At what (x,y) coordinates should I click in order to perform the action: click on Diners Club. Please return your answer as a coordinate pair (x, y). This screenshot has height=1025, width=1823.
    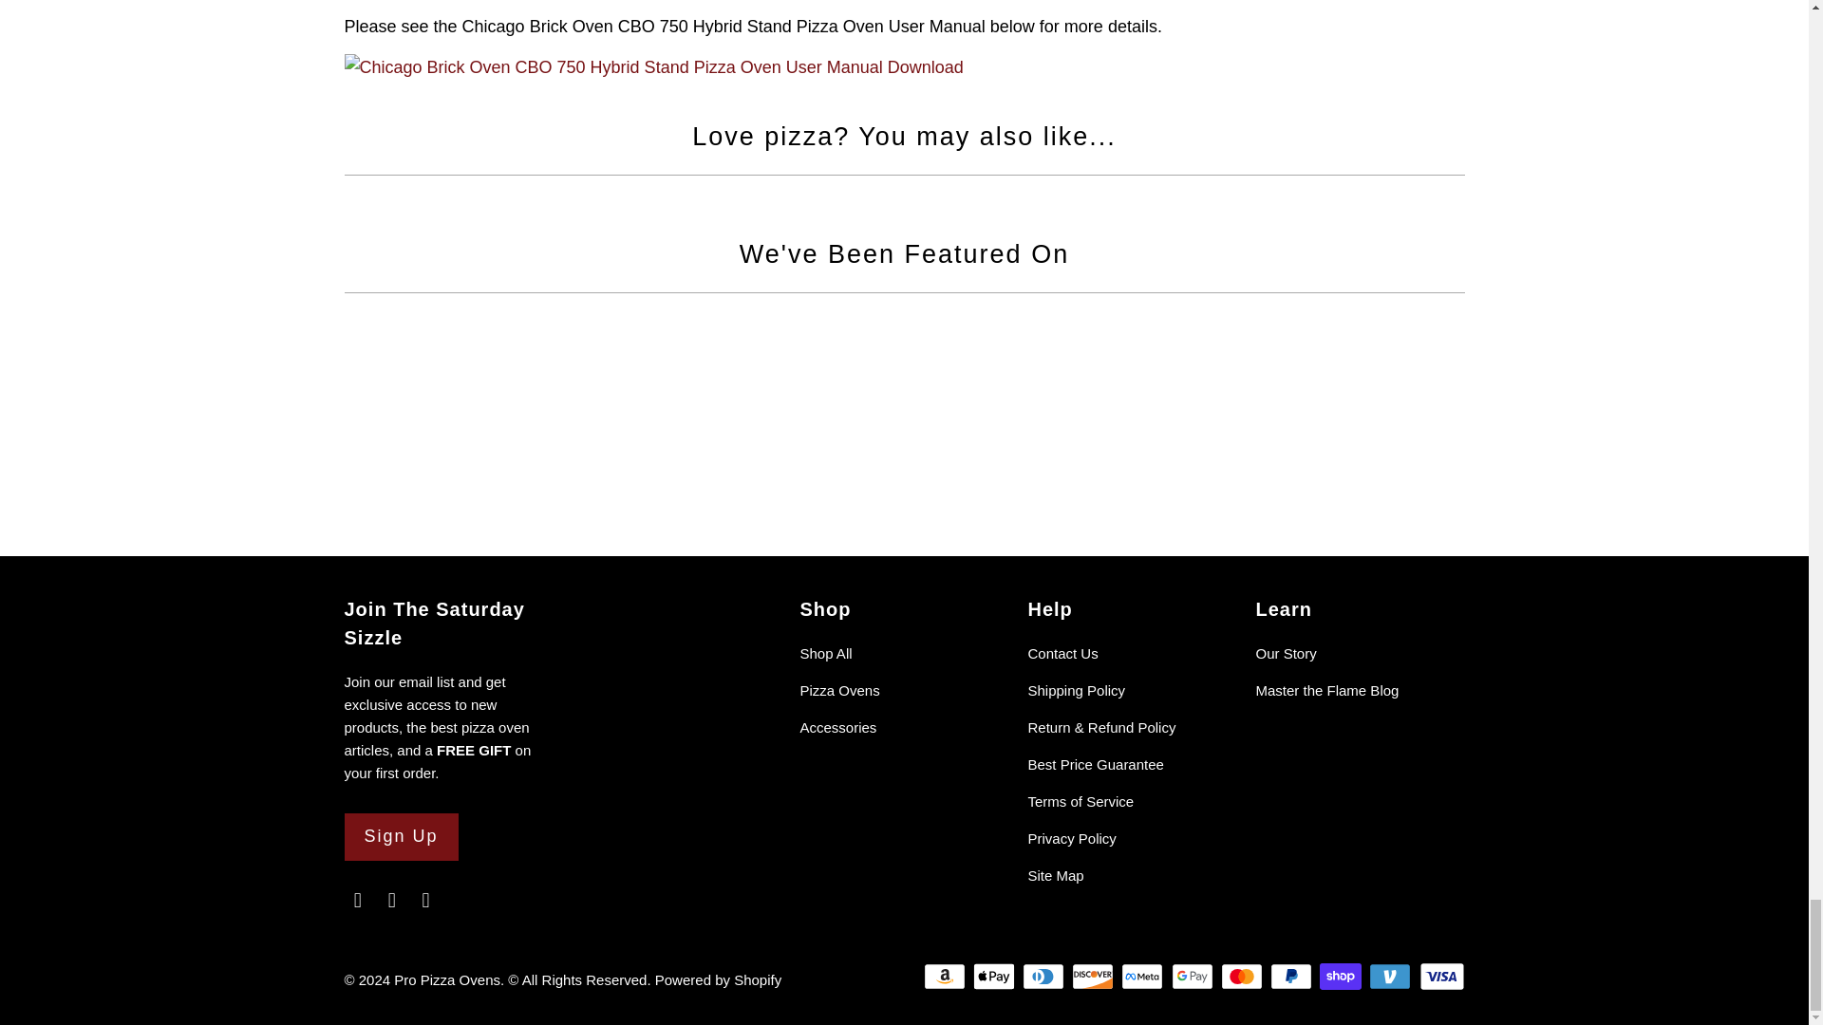
    Looking at the image, I should click on (1045, 977).